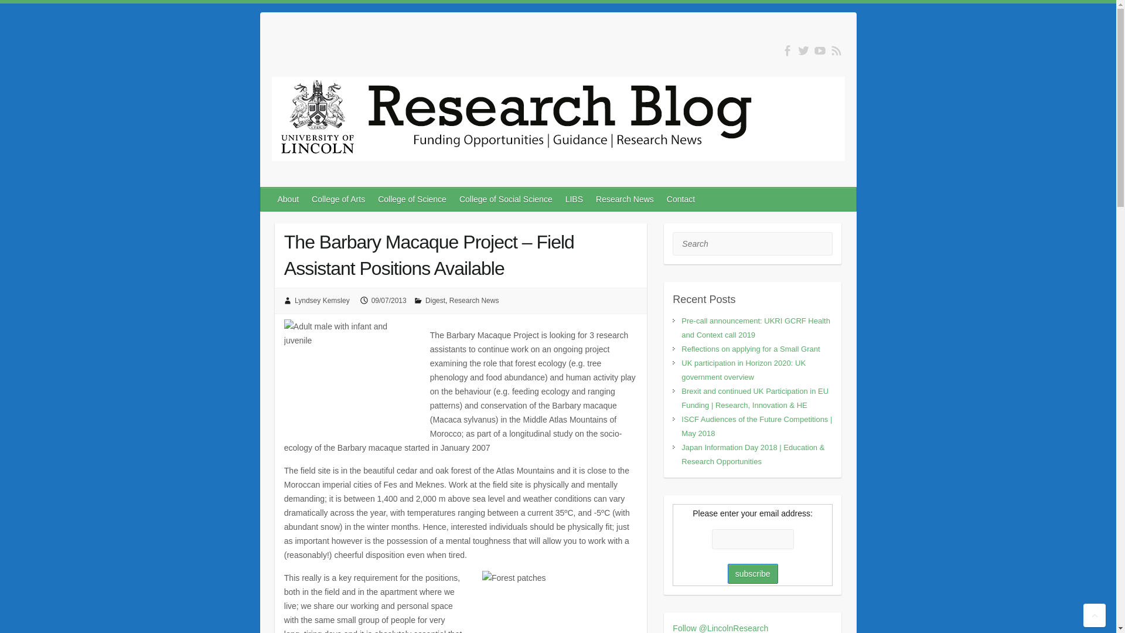  What do you see at coordinates (751, 348) in the screenshot?
I see `Reflections on applying for a Small Grant` at bounding box center [751, 348].